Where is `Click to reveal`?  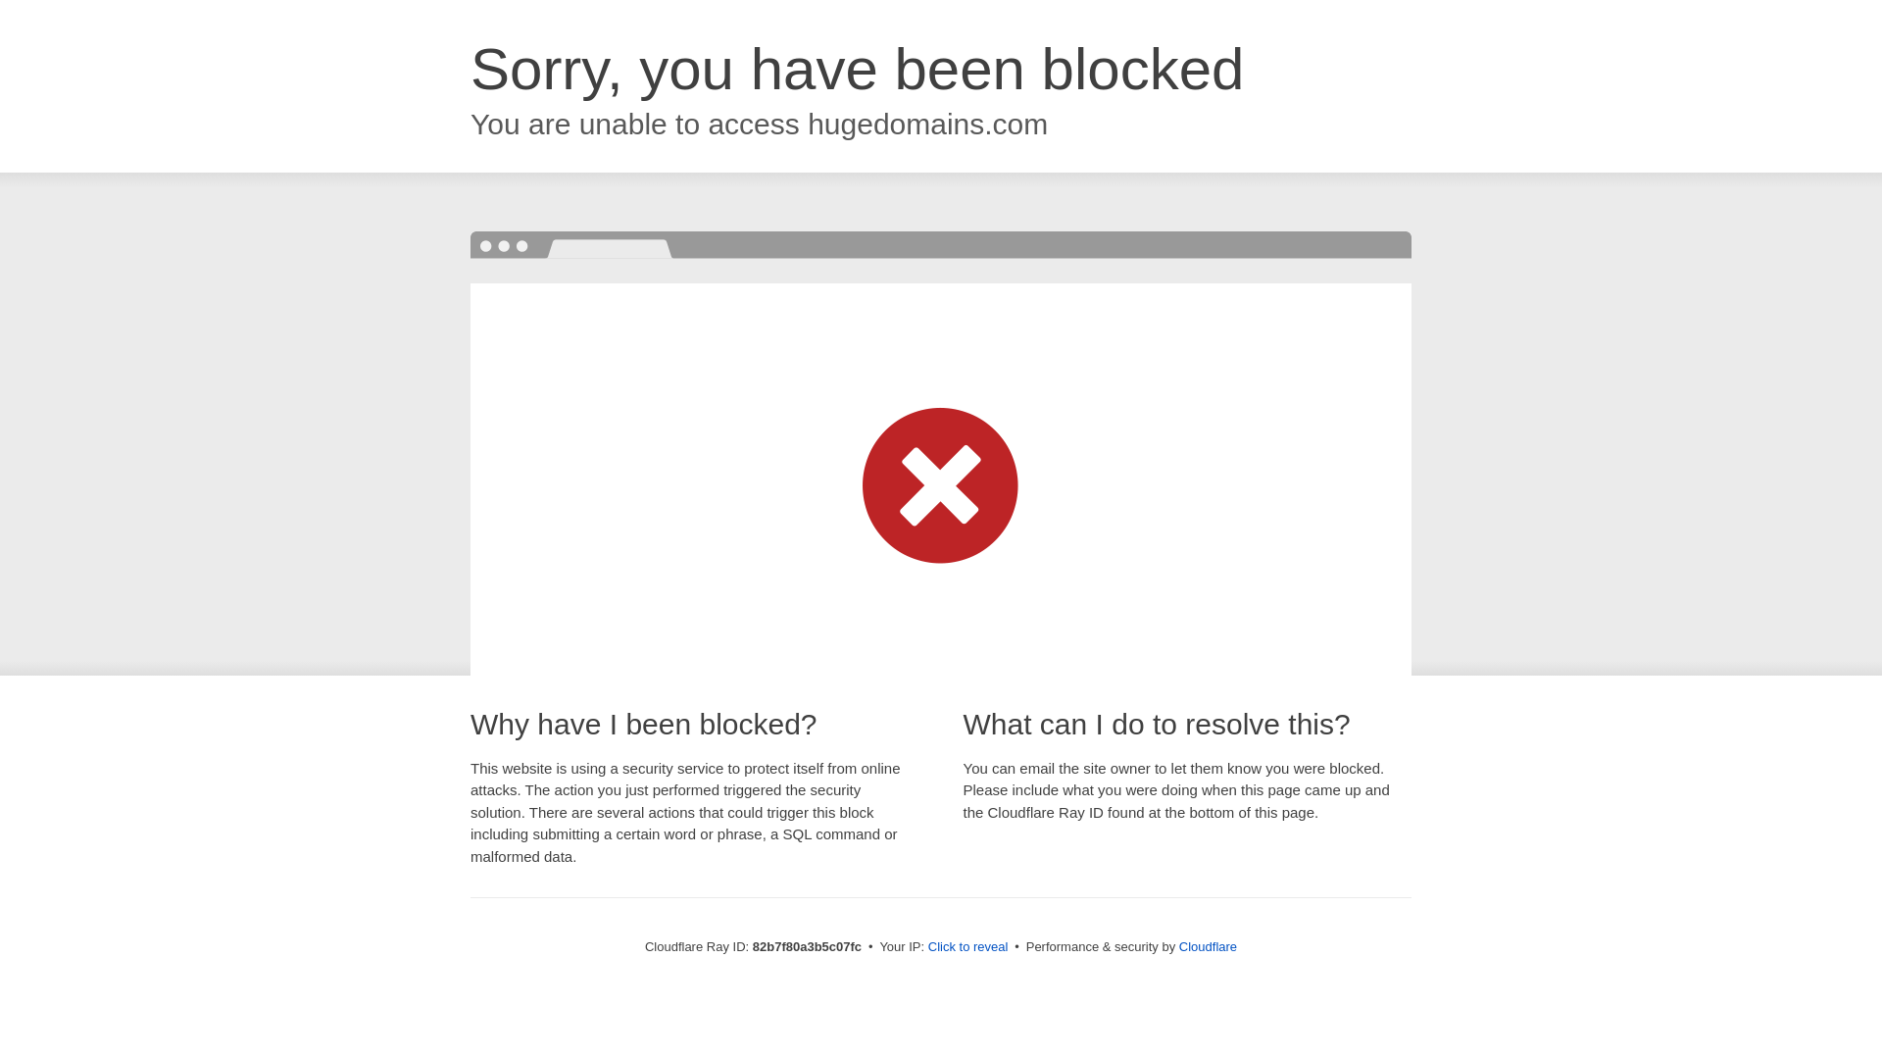
Click to reveal is located at coordinates (968, 947).